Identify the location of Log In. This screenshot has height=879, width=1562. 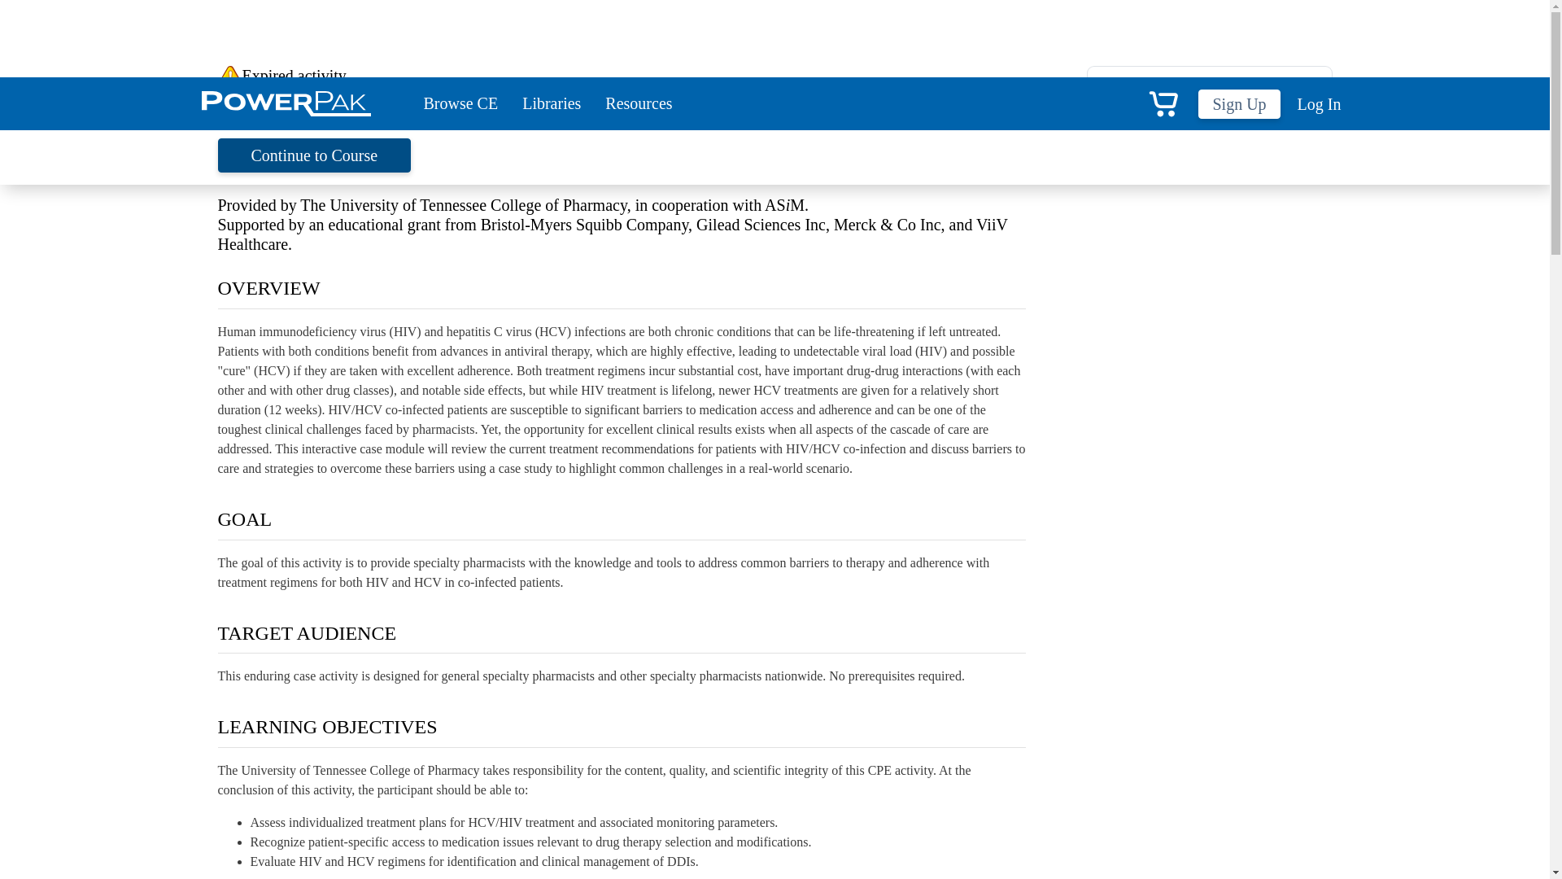
(1316, 104).